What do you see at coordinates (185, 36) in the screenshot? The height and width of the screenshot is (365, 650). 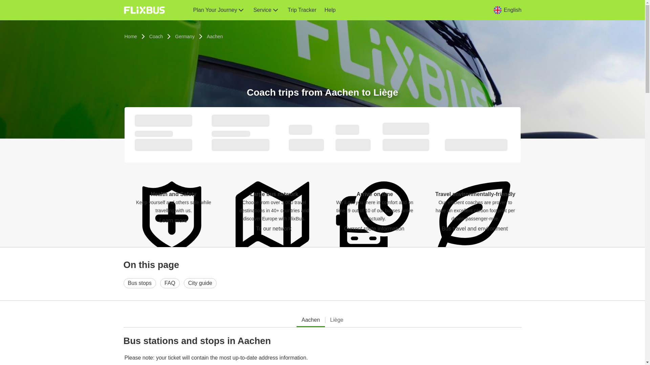 I see `Germany` at bounding box center [185, 36].